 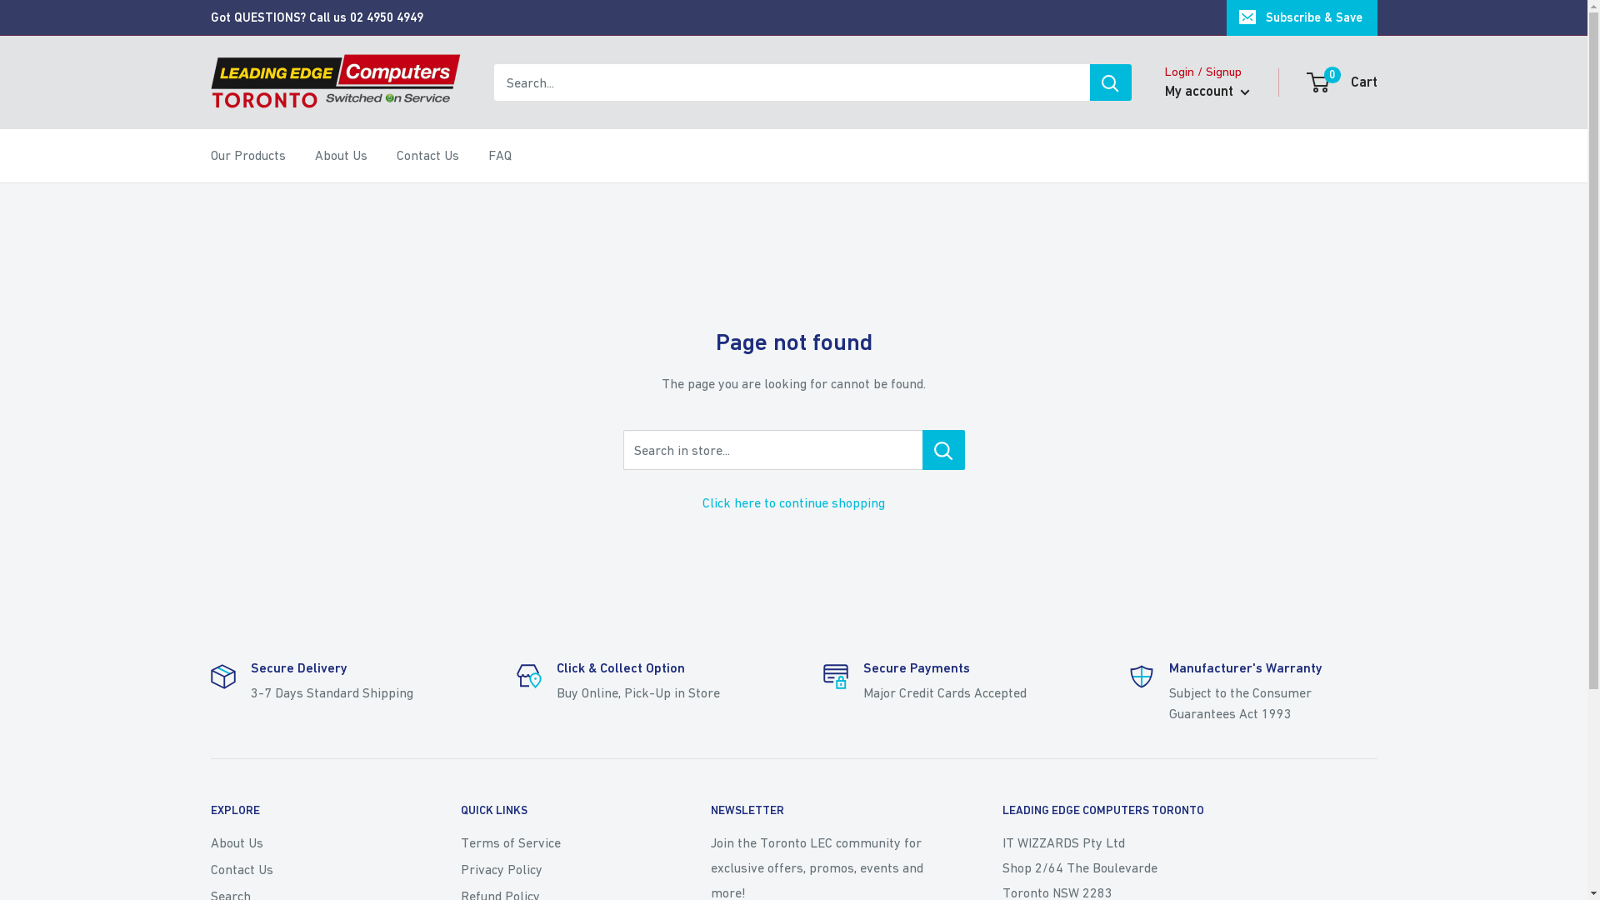 What do you see at coordinates (1189, 811) in the screenshot?
I see `LEADING EDGE COMPUTERS TORONTO` at bounding box center [1189, 811].